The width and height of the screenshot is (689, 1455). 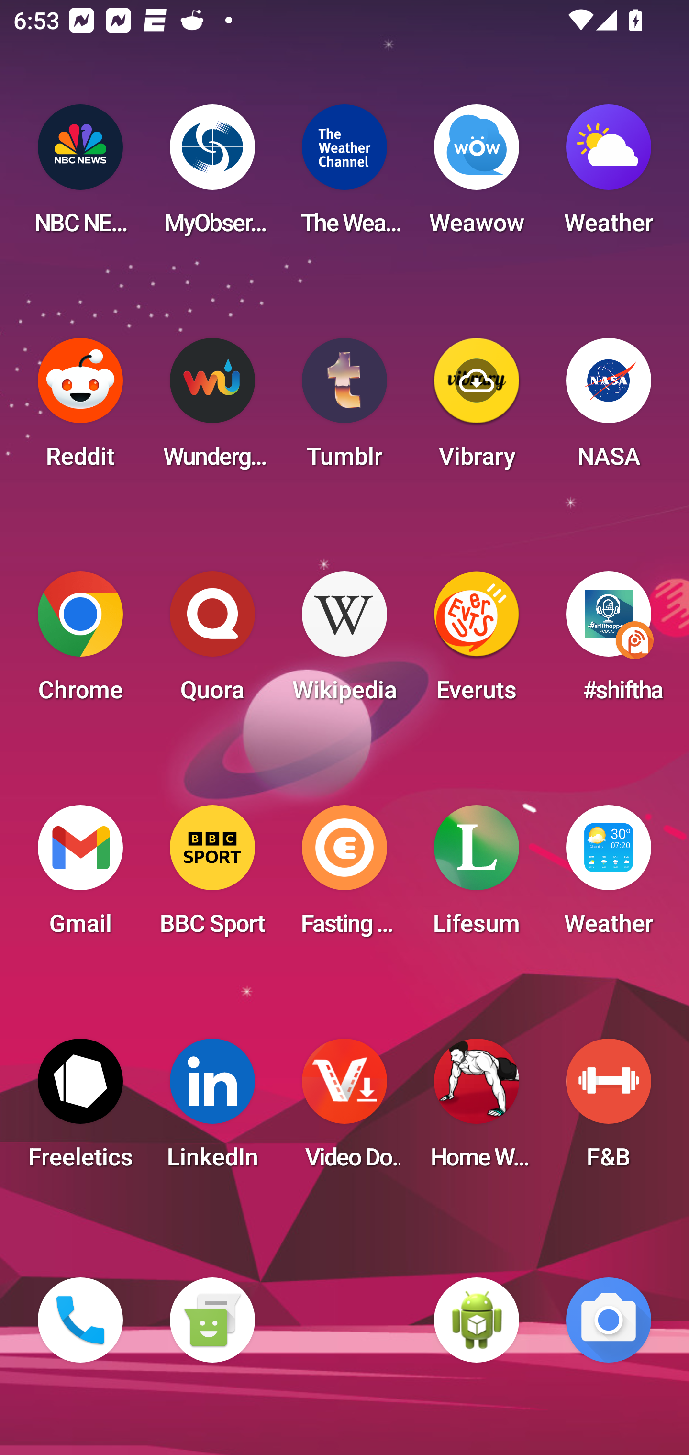 I want to click on F&B, so click(x=609, y=1109).